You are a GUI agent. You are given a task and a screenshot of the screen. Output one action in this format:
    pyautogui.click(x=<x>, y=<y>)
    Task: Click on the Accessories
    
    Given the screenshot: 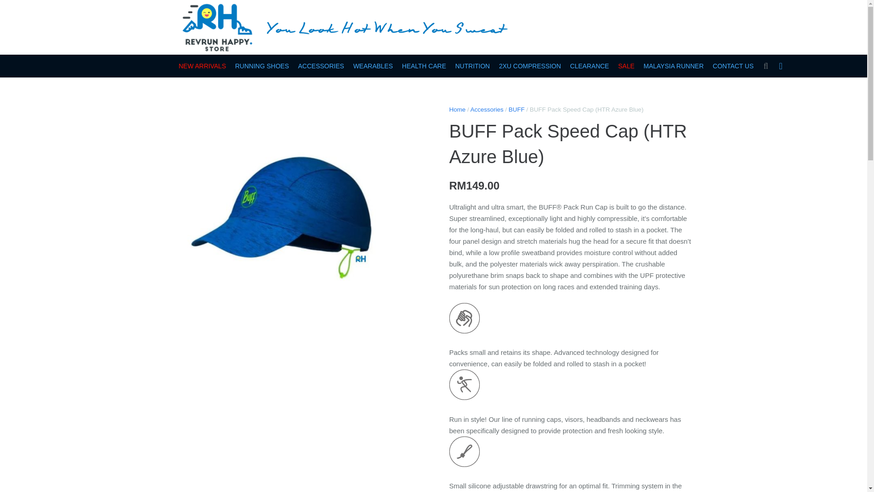 What is the action you would take?
    pyautogui.click(x=486, y=109)
    